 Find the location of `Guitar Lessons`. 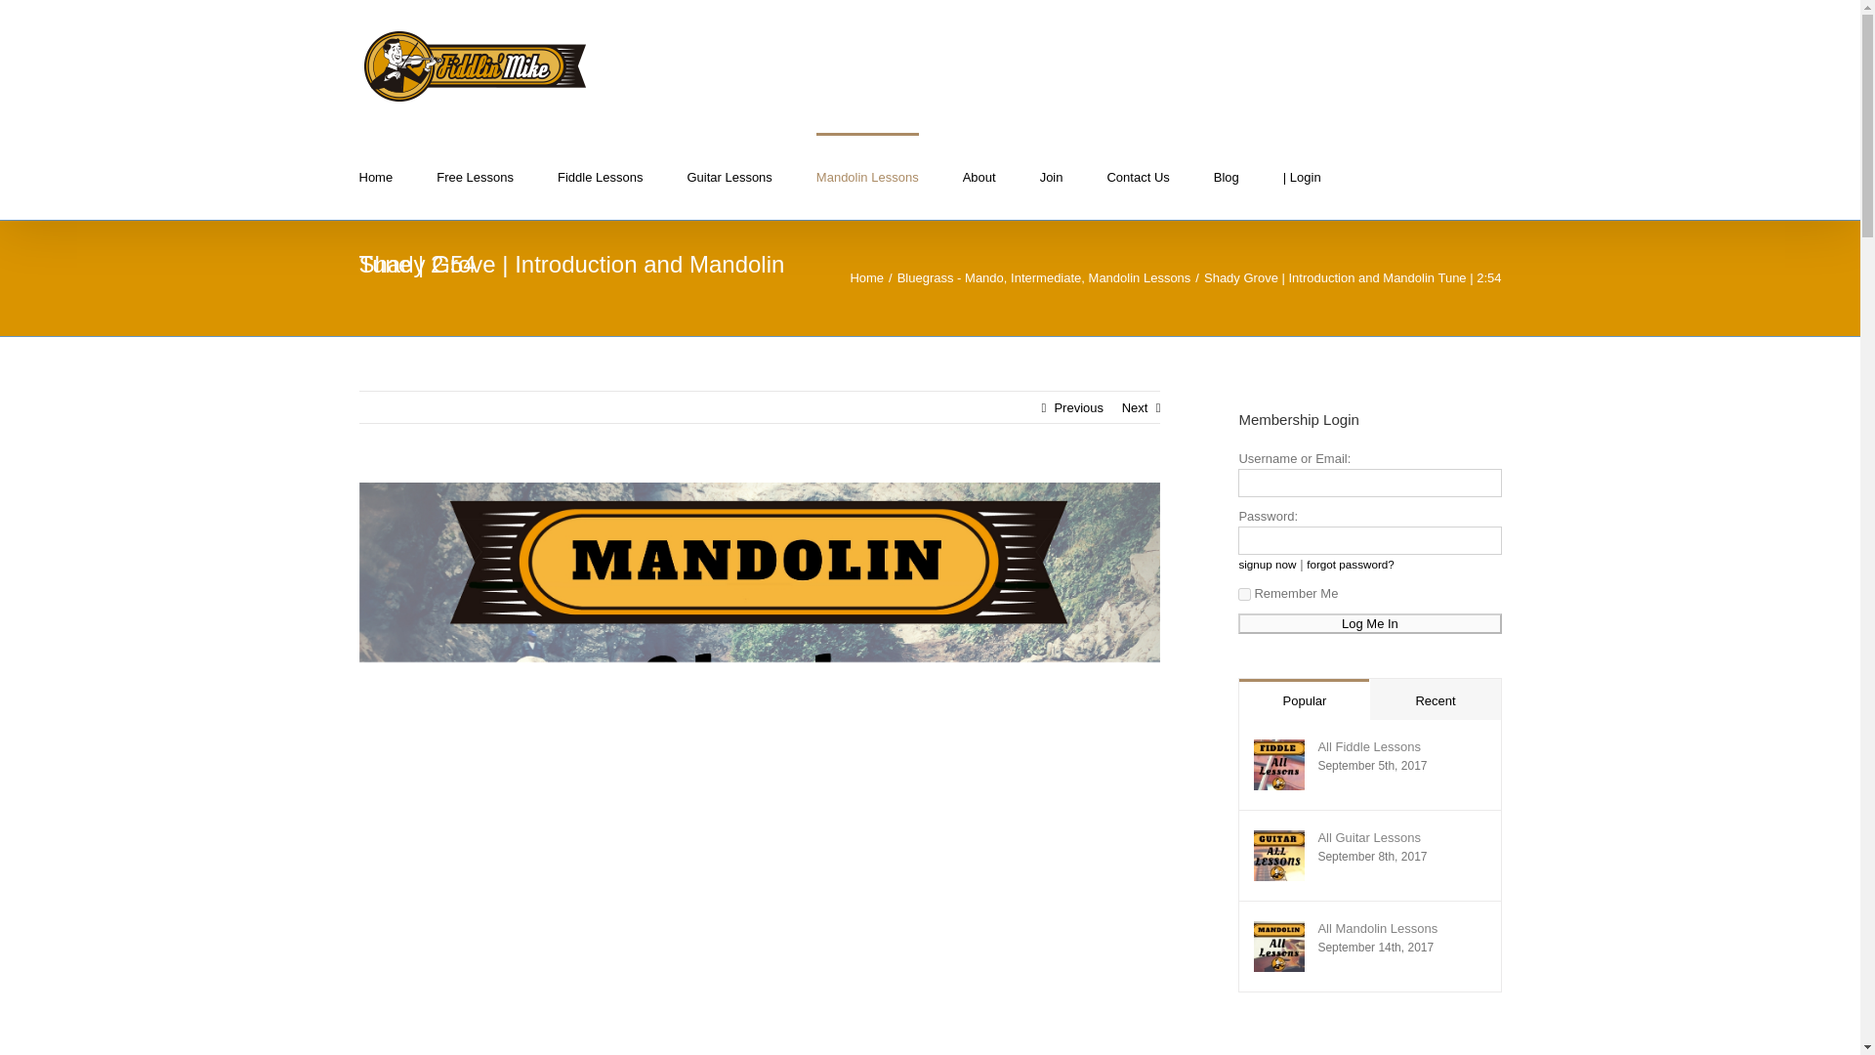

Guitar Lessons is located at coordinates (729, 176).